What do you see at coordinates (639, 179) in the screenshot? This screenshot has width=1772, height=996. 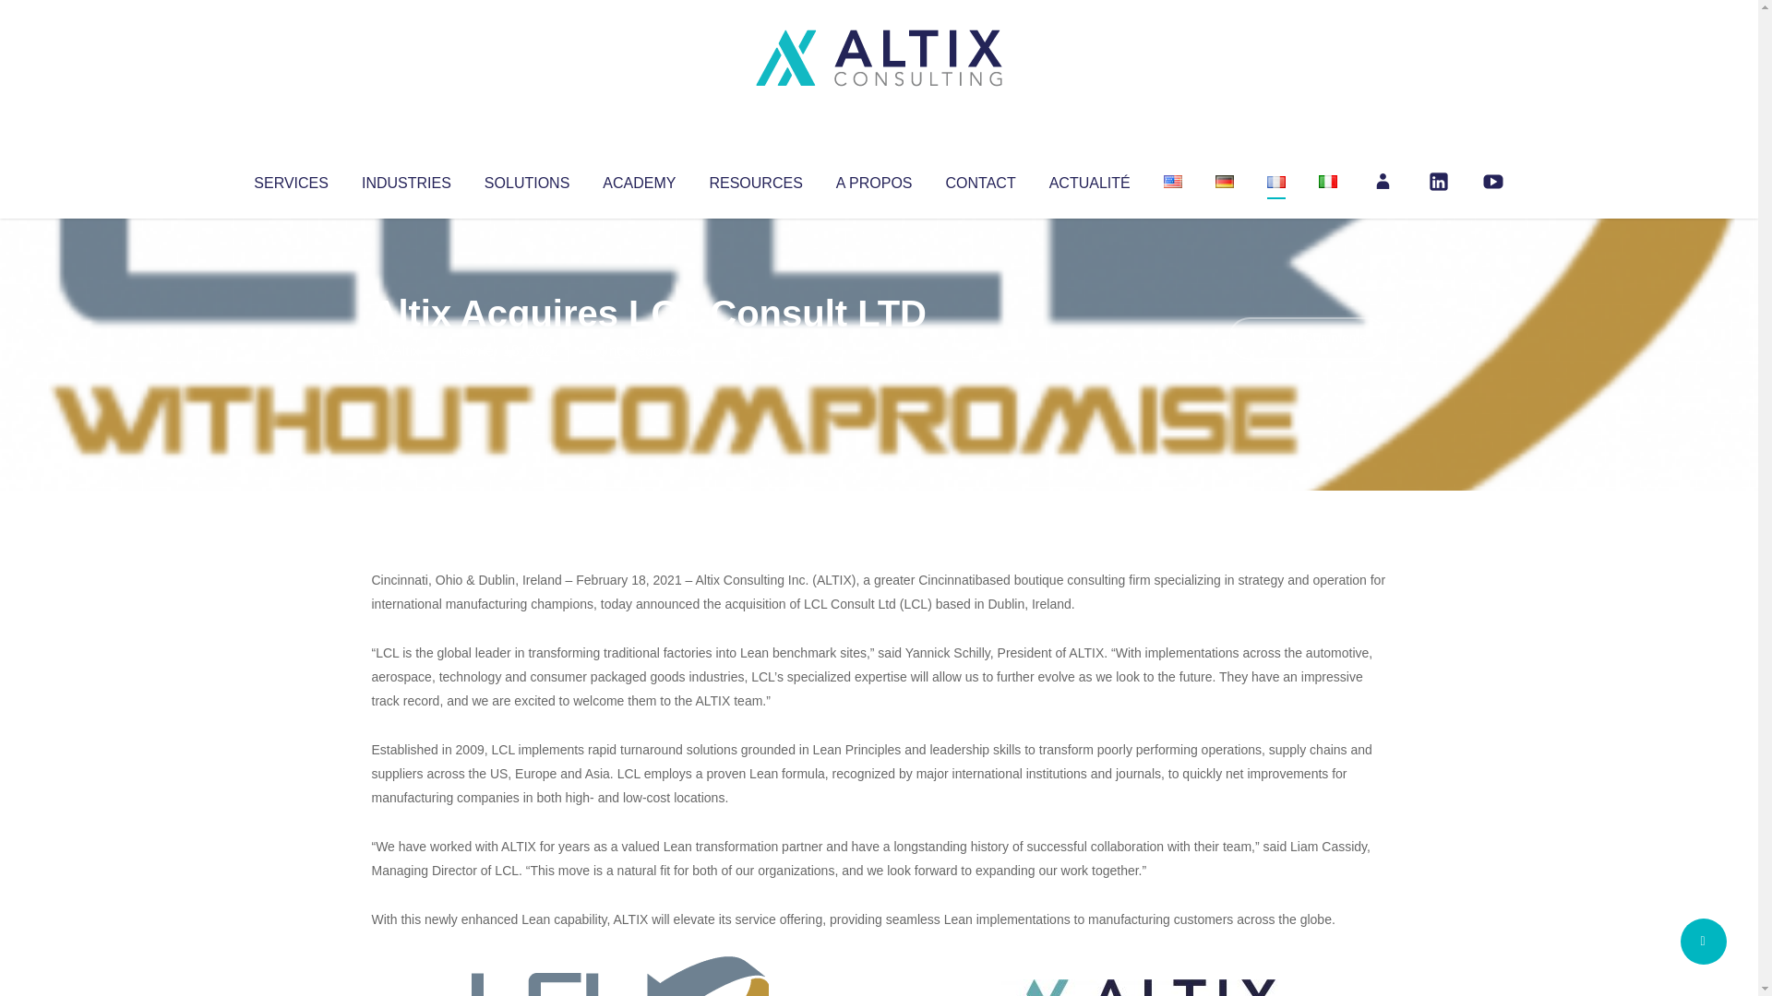 I see `ACADEMY` at bounding box center [639, 179].